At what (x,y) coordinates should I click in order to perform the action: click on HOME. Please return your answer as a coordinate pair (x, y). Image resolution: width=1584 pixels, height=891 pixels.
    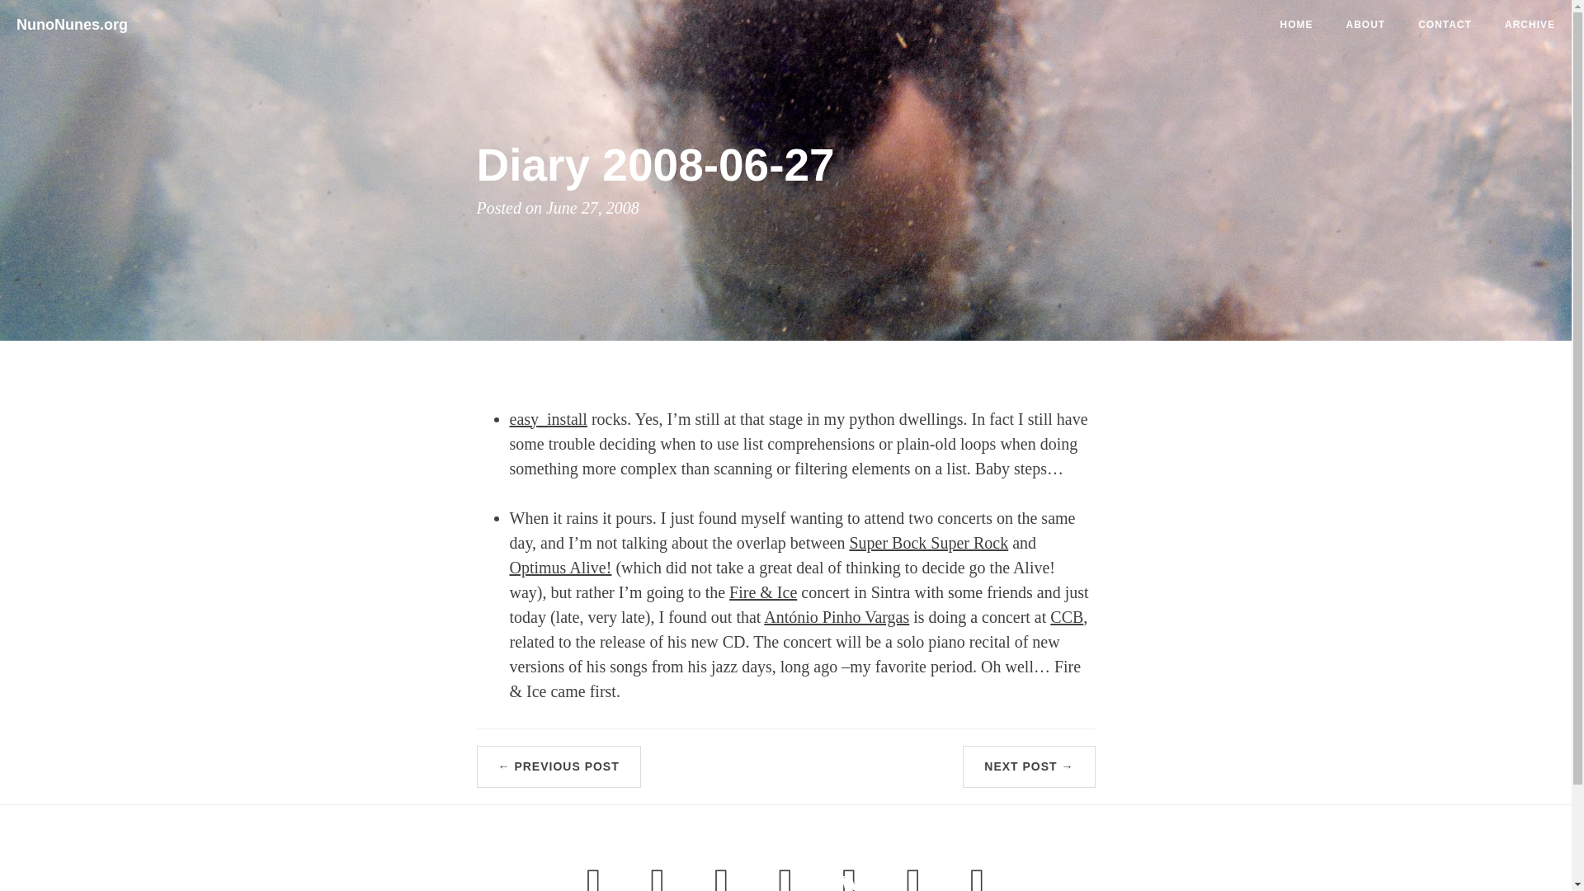
    Looking at the image, I should click on (1297, 25).